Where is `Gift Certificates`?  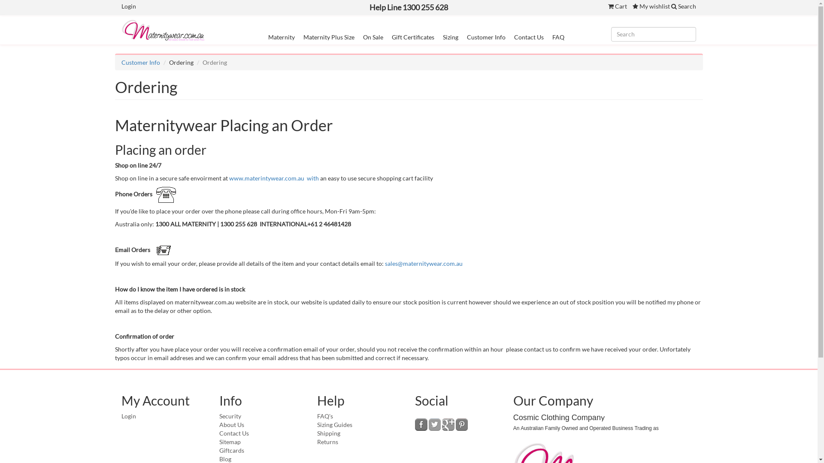
Gift Certificates is located at coordinates (413, 37).